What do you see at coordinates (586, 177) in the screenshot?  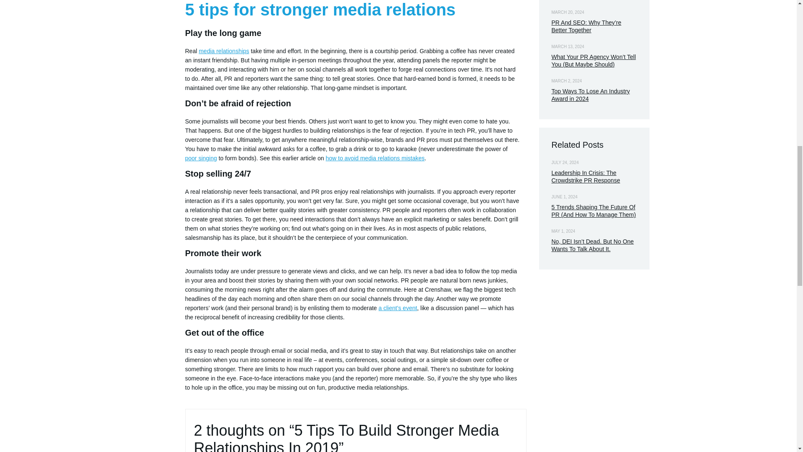 I see `Leadership In Crisis: The Crowdstrike PR Response` at bounding box center [586, 177].